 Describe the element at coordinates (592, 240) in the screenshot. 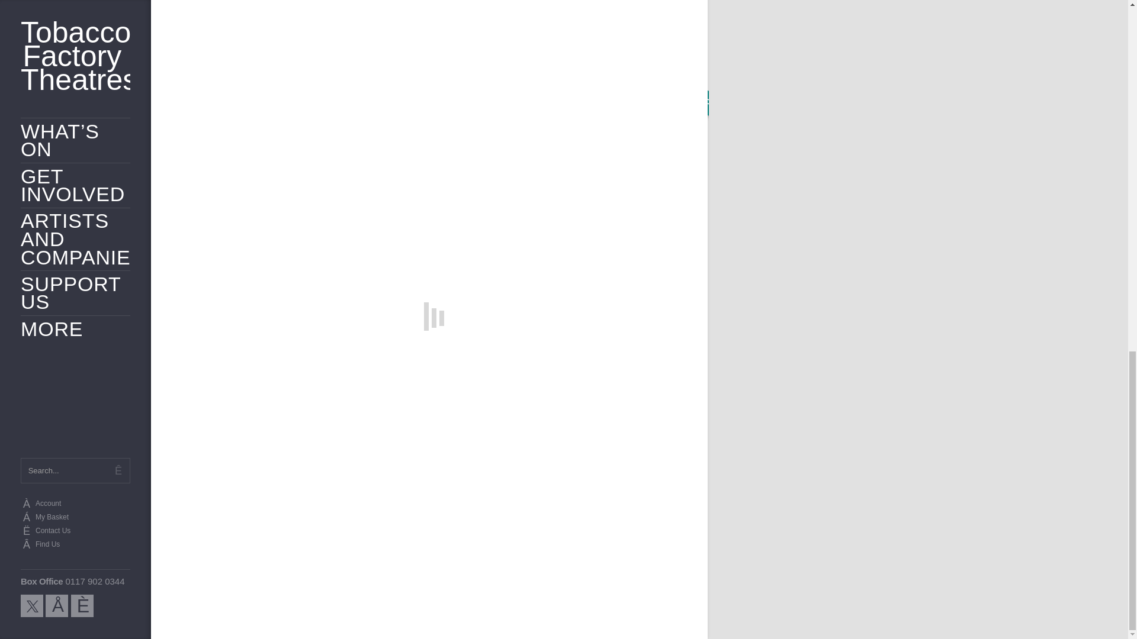

I see `thegreenbankbristol.co.uk` at that location.